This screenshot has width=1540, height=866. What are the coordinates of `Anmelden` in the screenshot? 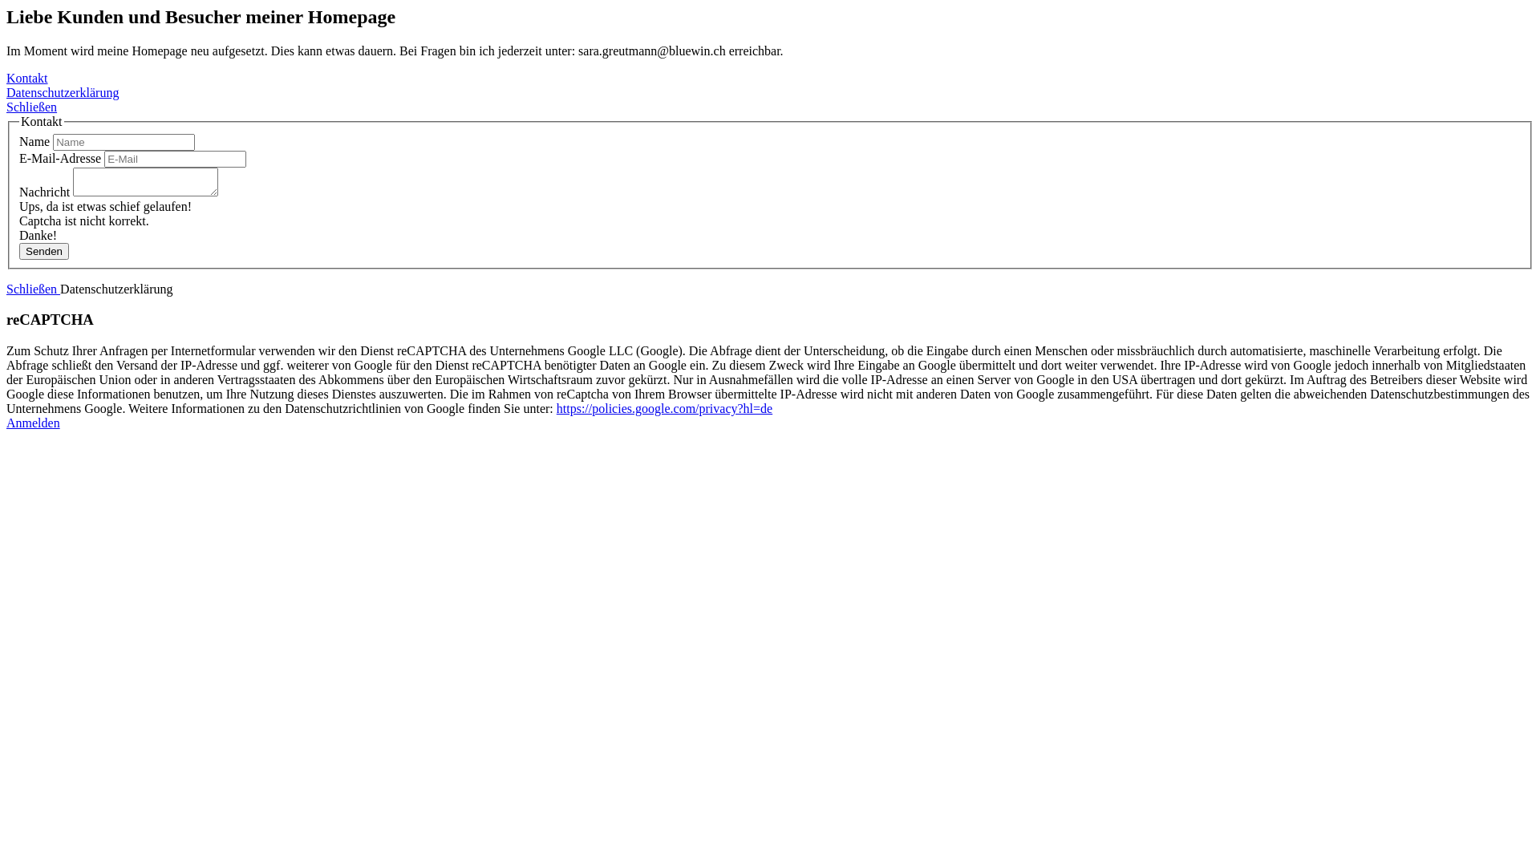 It's located at (34, 423).